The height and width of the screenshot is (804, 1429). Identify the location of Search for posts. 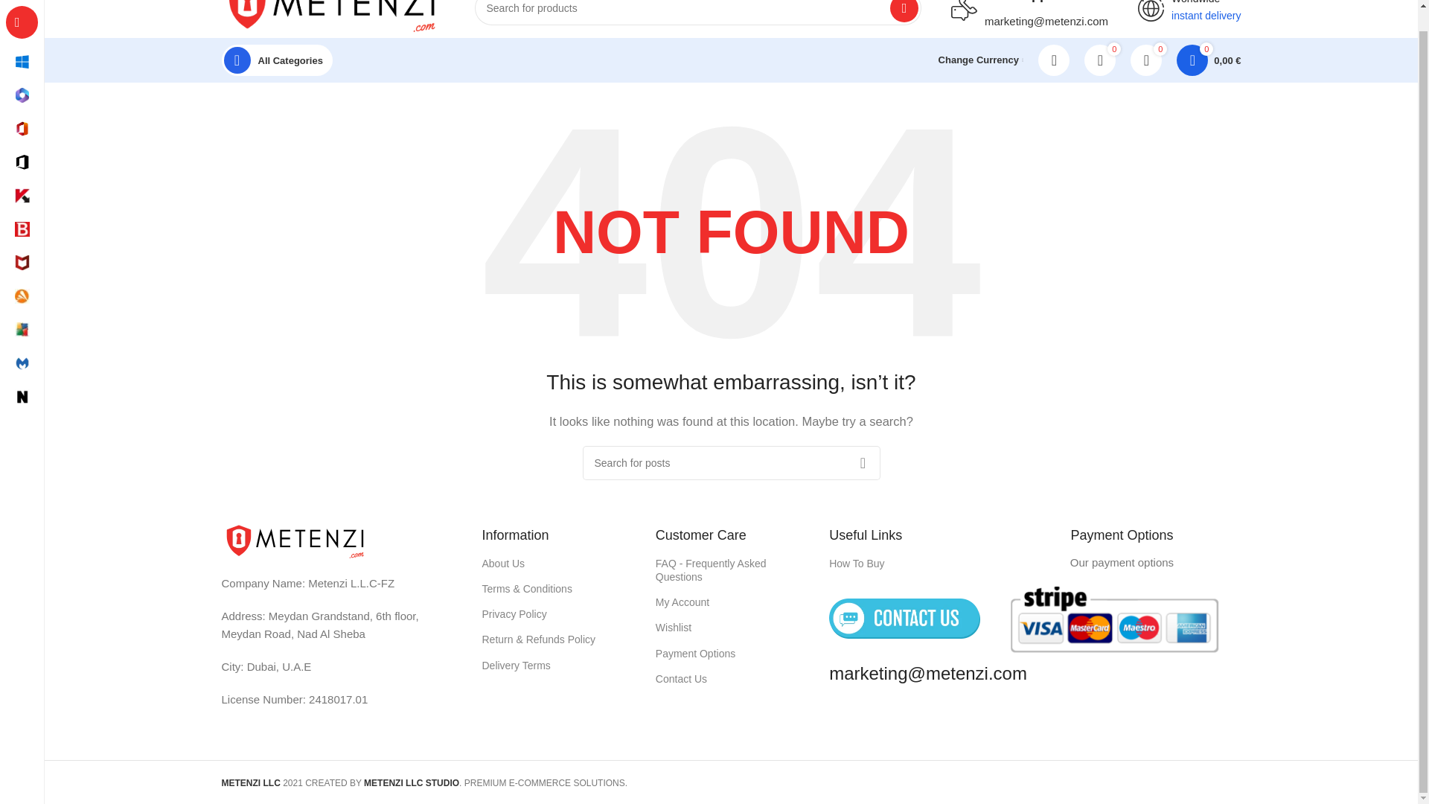
(731, 463).